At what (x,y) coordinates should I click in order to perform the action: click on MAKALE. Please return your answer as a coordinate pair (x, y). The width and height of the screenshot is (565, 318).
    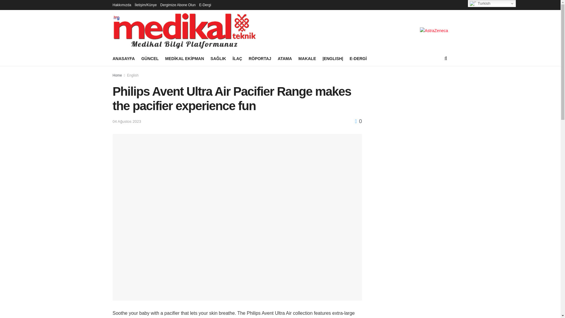
    Looking at the image, I should click on (307, 58).